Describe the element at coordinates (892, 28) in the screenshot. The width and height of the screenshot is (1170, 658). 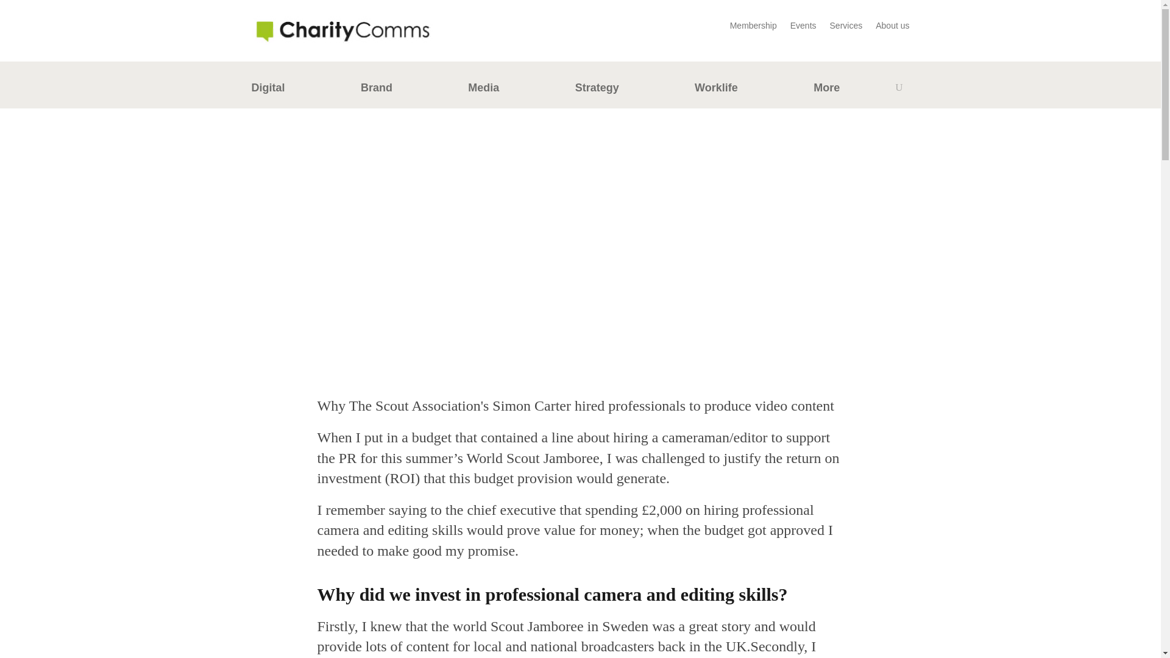
I see `About us` at that location.